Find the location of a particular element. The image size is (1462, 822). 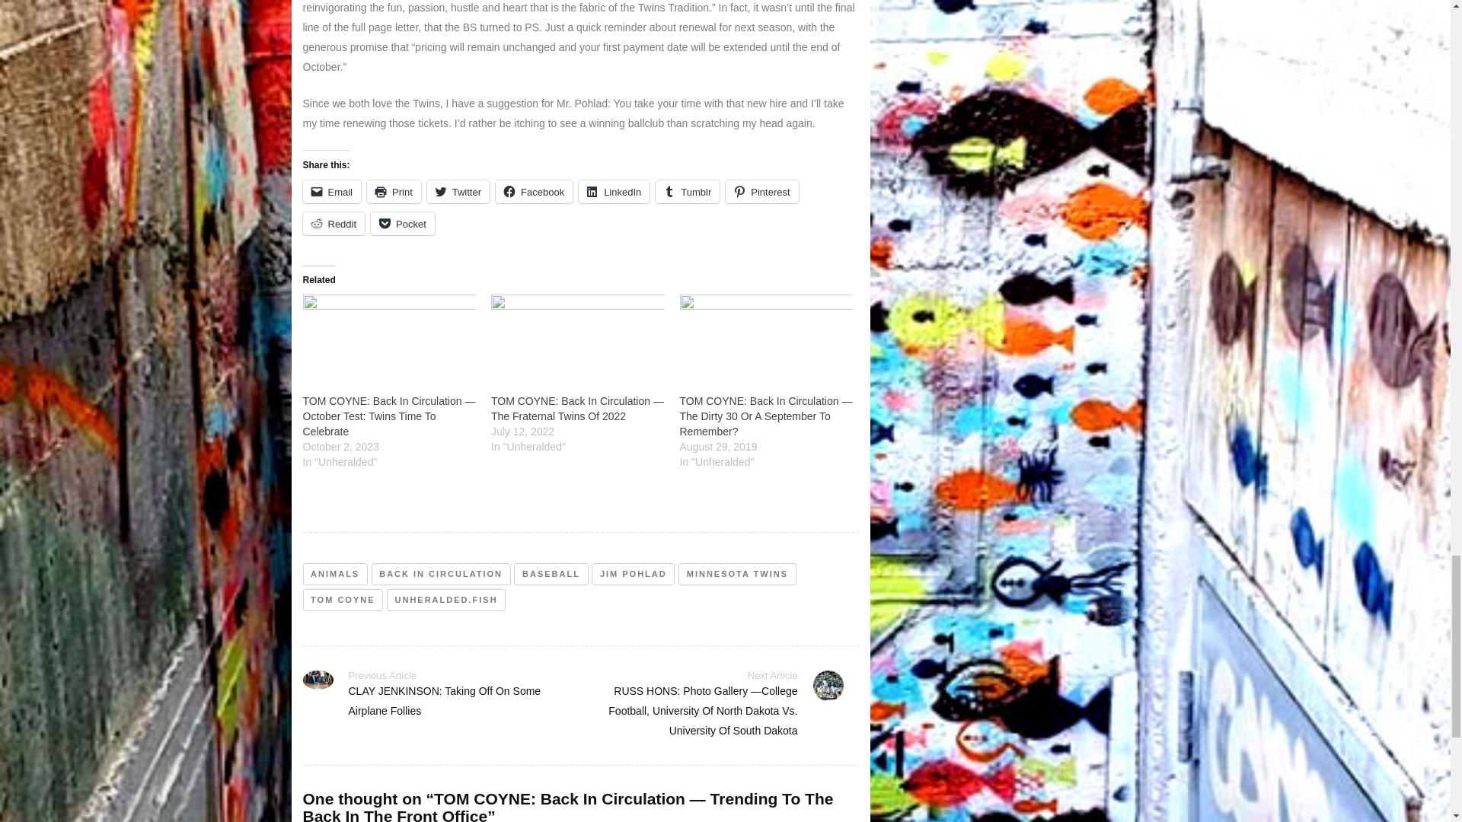

Click to email a link to a friend is located at coordinates (332, 191).